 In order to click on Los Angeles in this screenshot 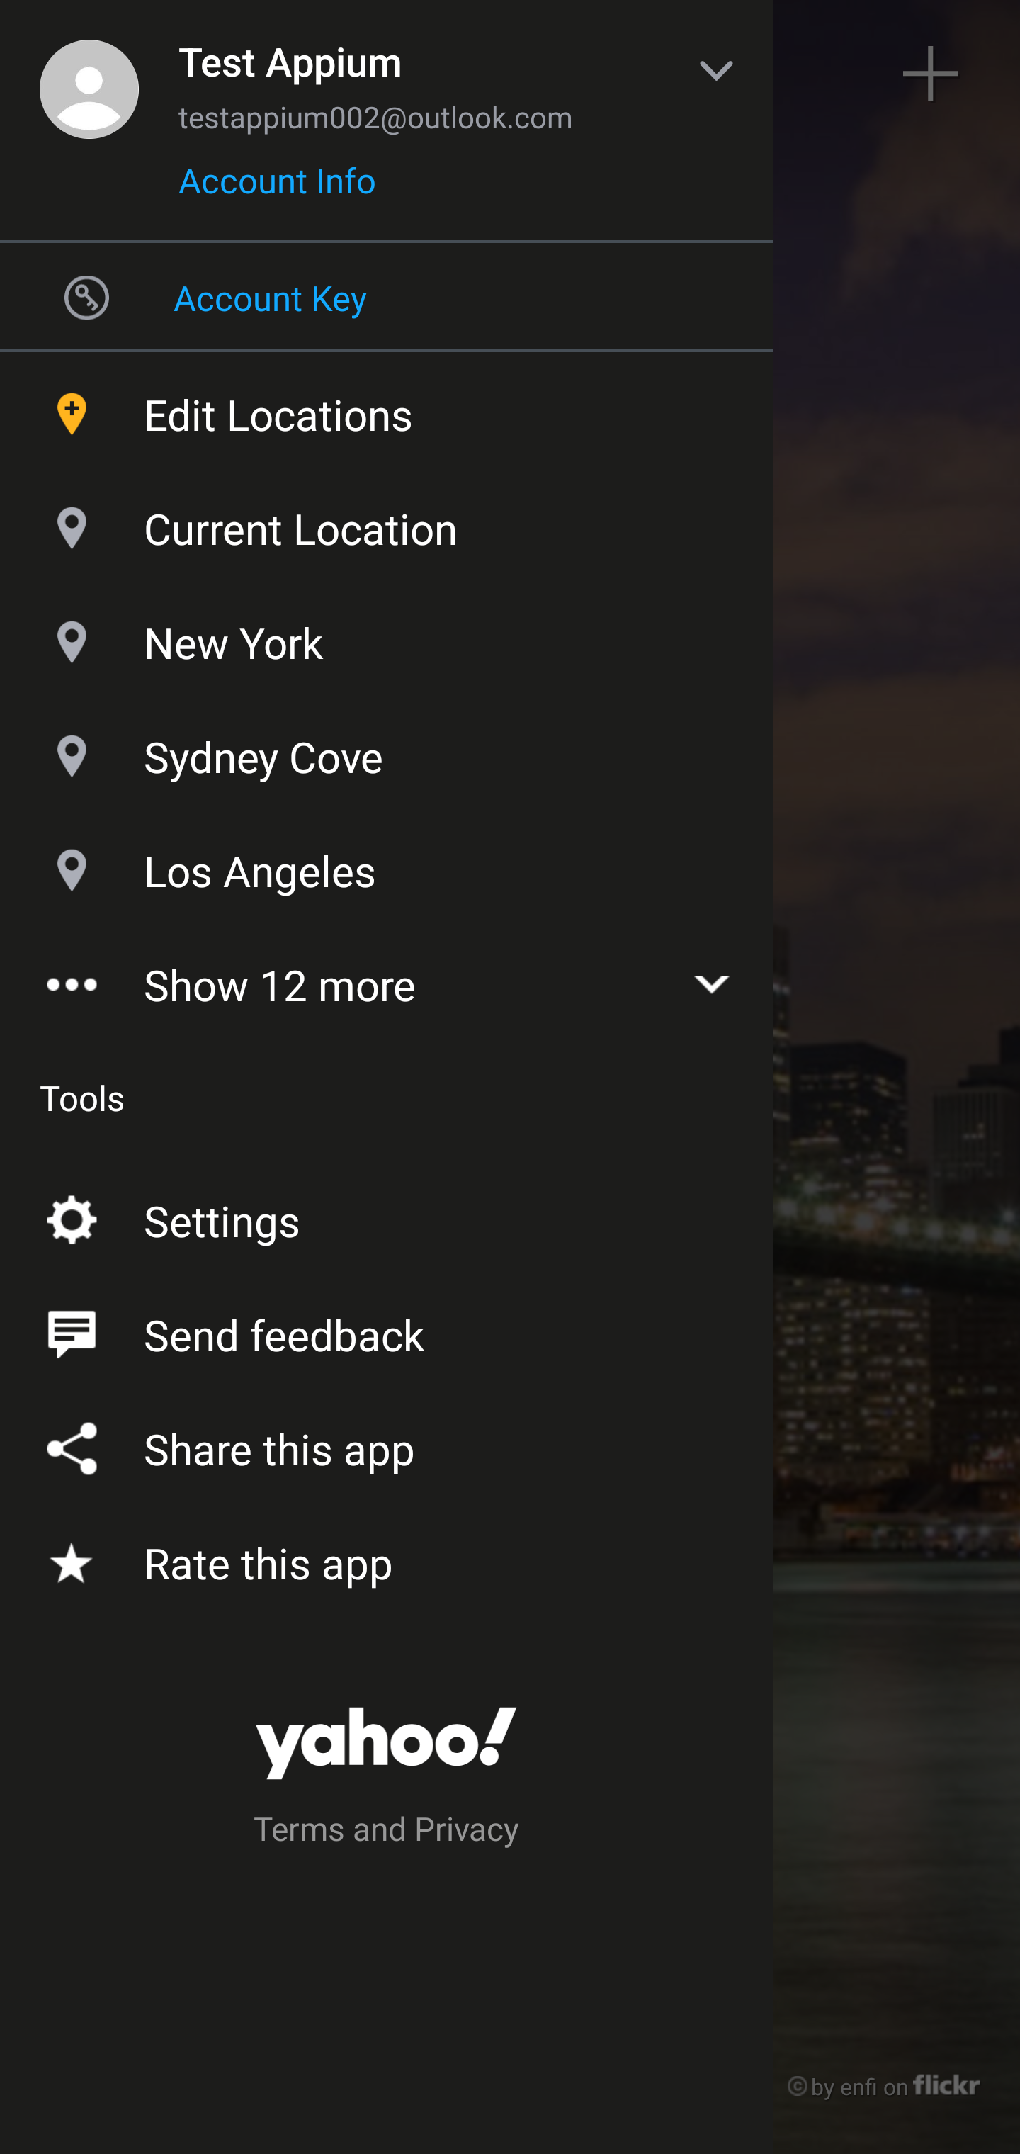, I will do `click(387, 864)`.